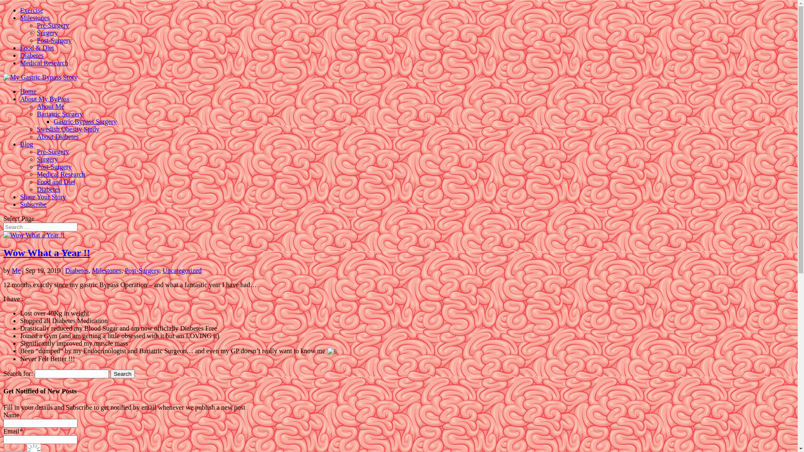 The image size is (804, 452). I want to click on Uncategorized, so click(182, 270).